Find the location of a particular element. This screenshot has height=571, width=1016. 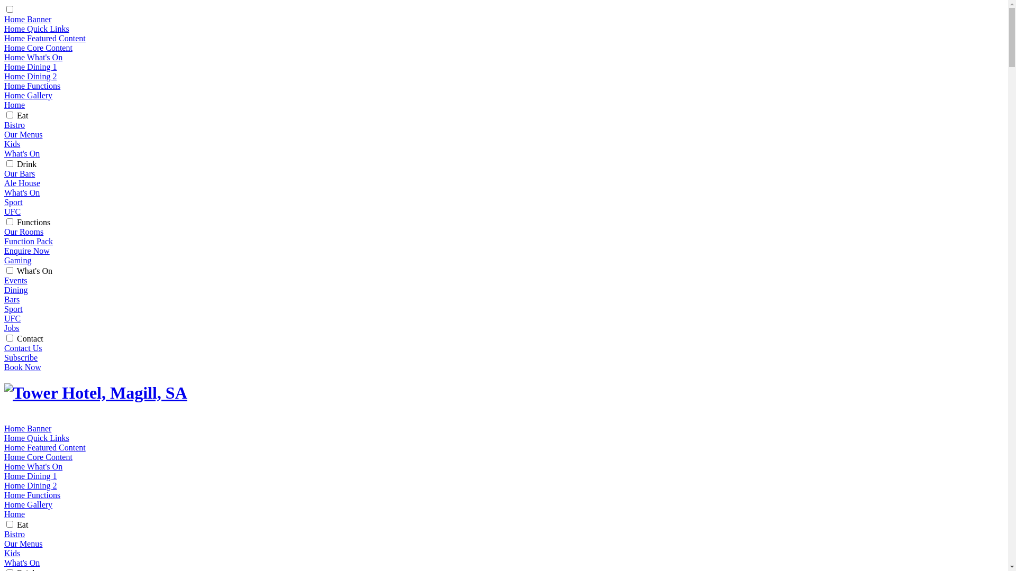

What's On is located at coordinates (22, 563).